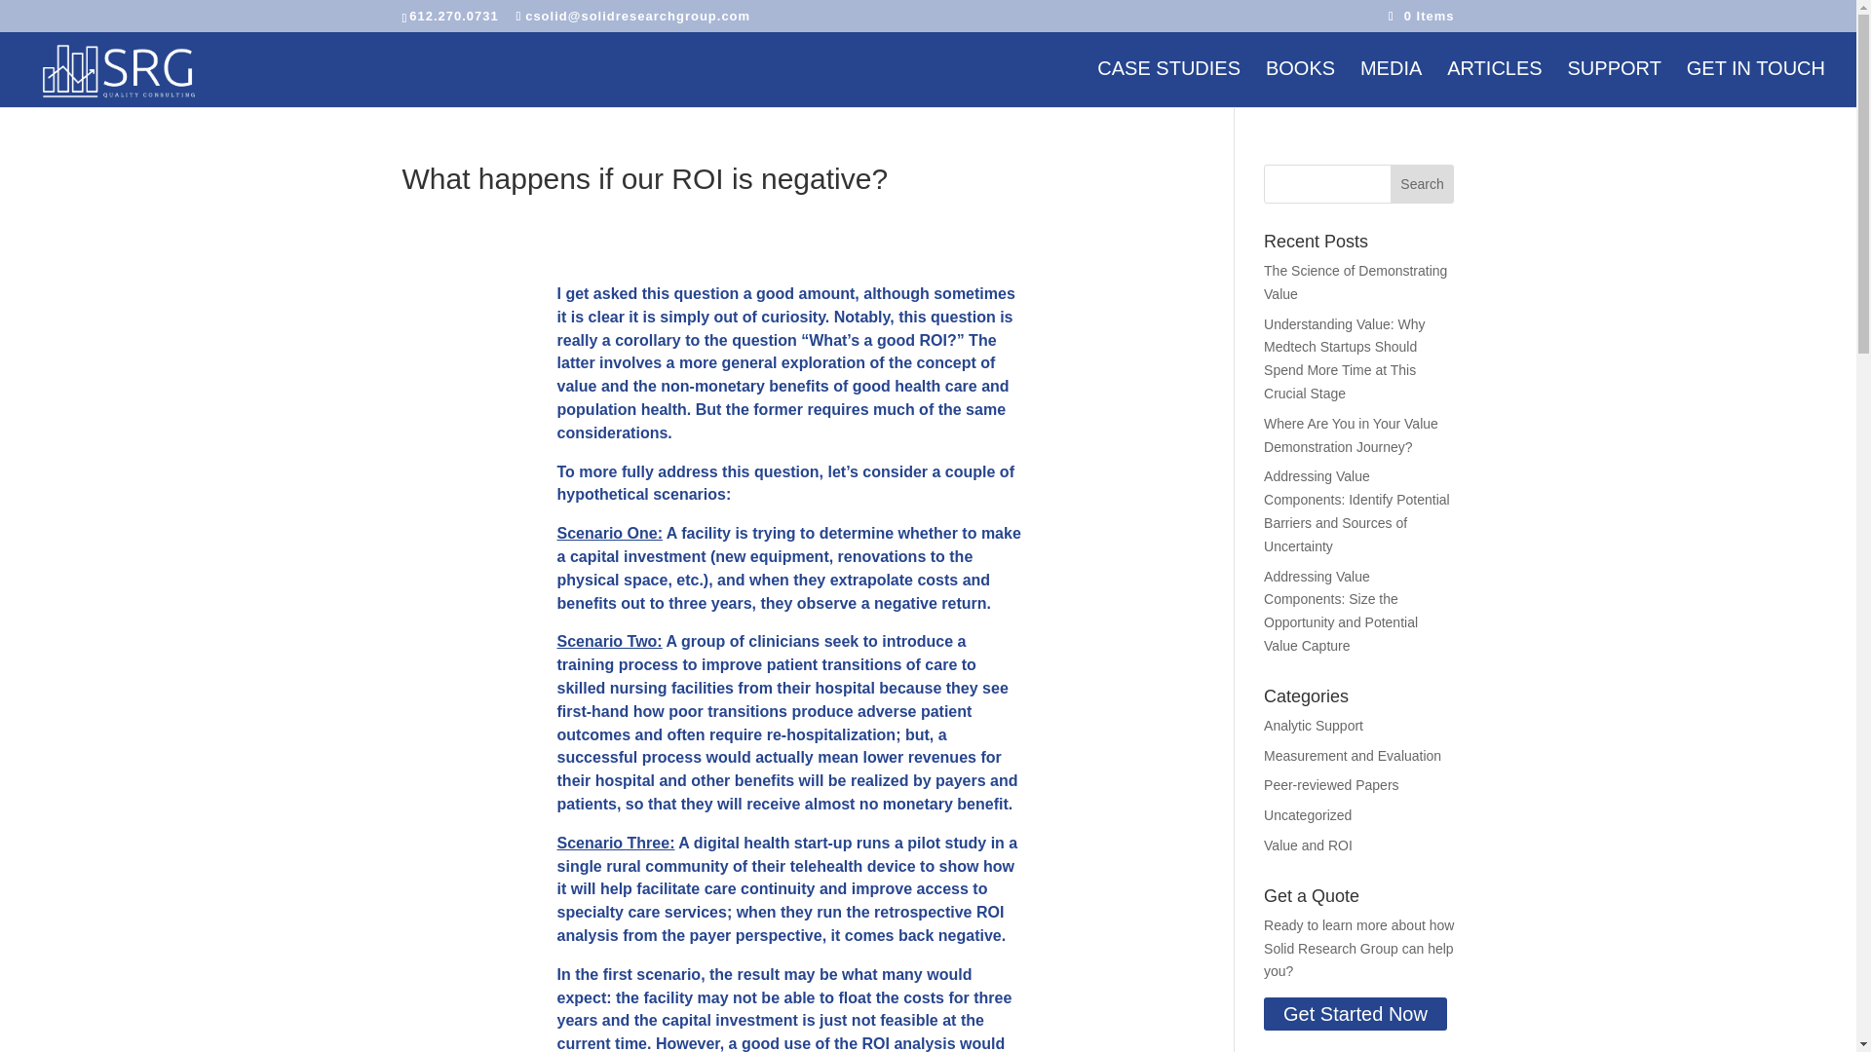  I want to click on GET IN TOUCH, so click(1756, 84).